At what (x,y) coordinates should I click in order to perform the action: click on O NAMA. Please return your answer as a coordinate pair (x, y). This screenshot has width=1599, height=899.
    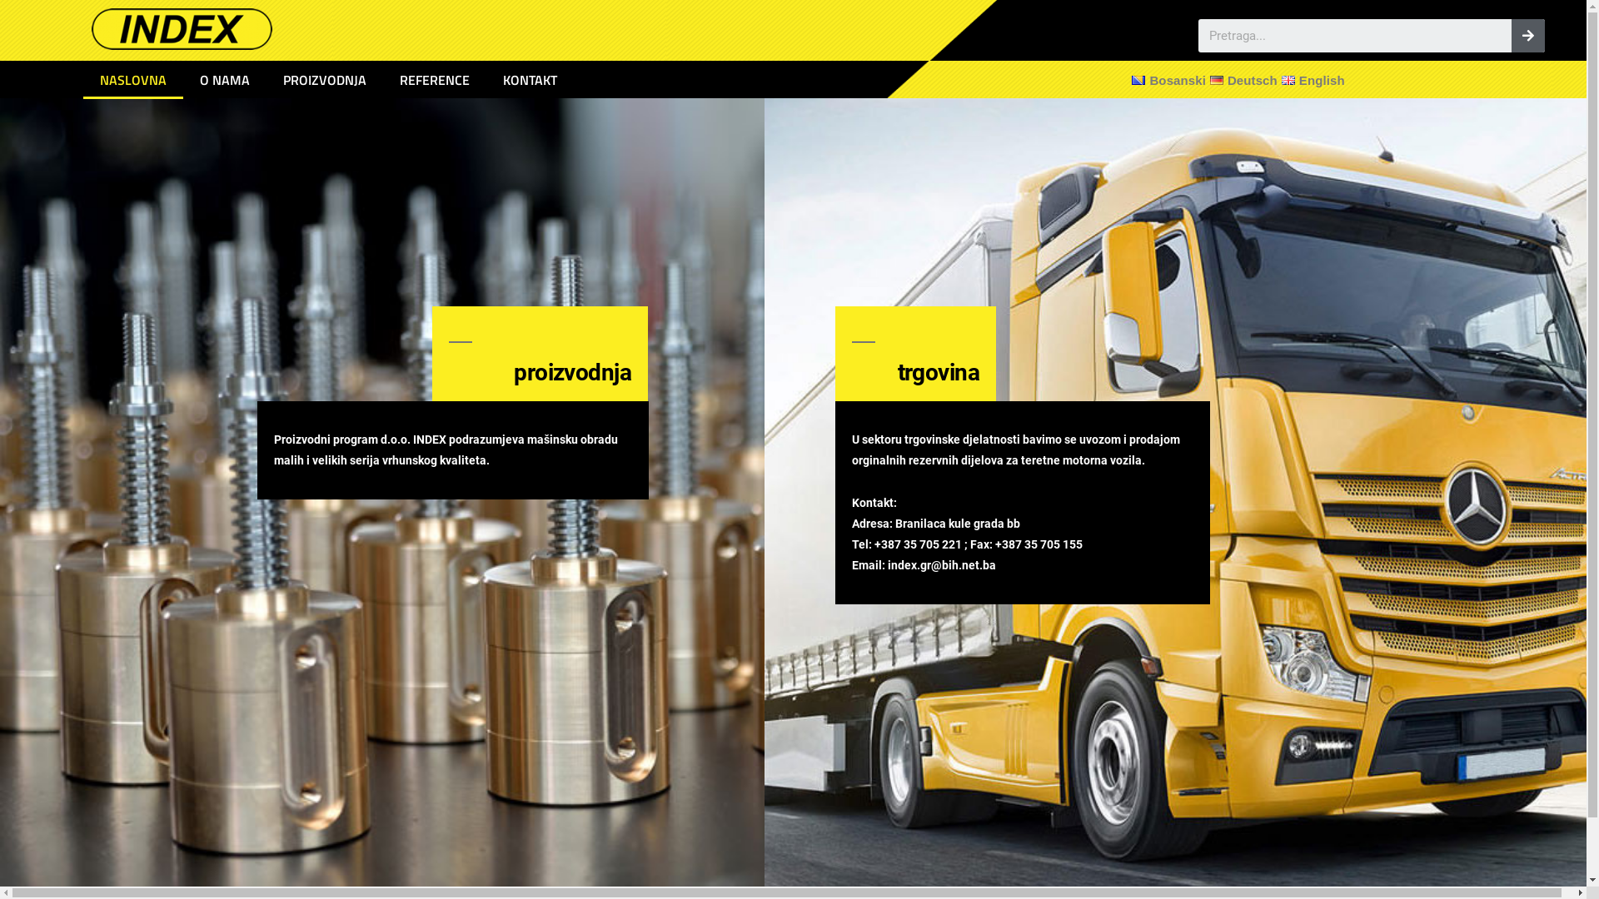
    Looking at the image, I should click on (225, 80).